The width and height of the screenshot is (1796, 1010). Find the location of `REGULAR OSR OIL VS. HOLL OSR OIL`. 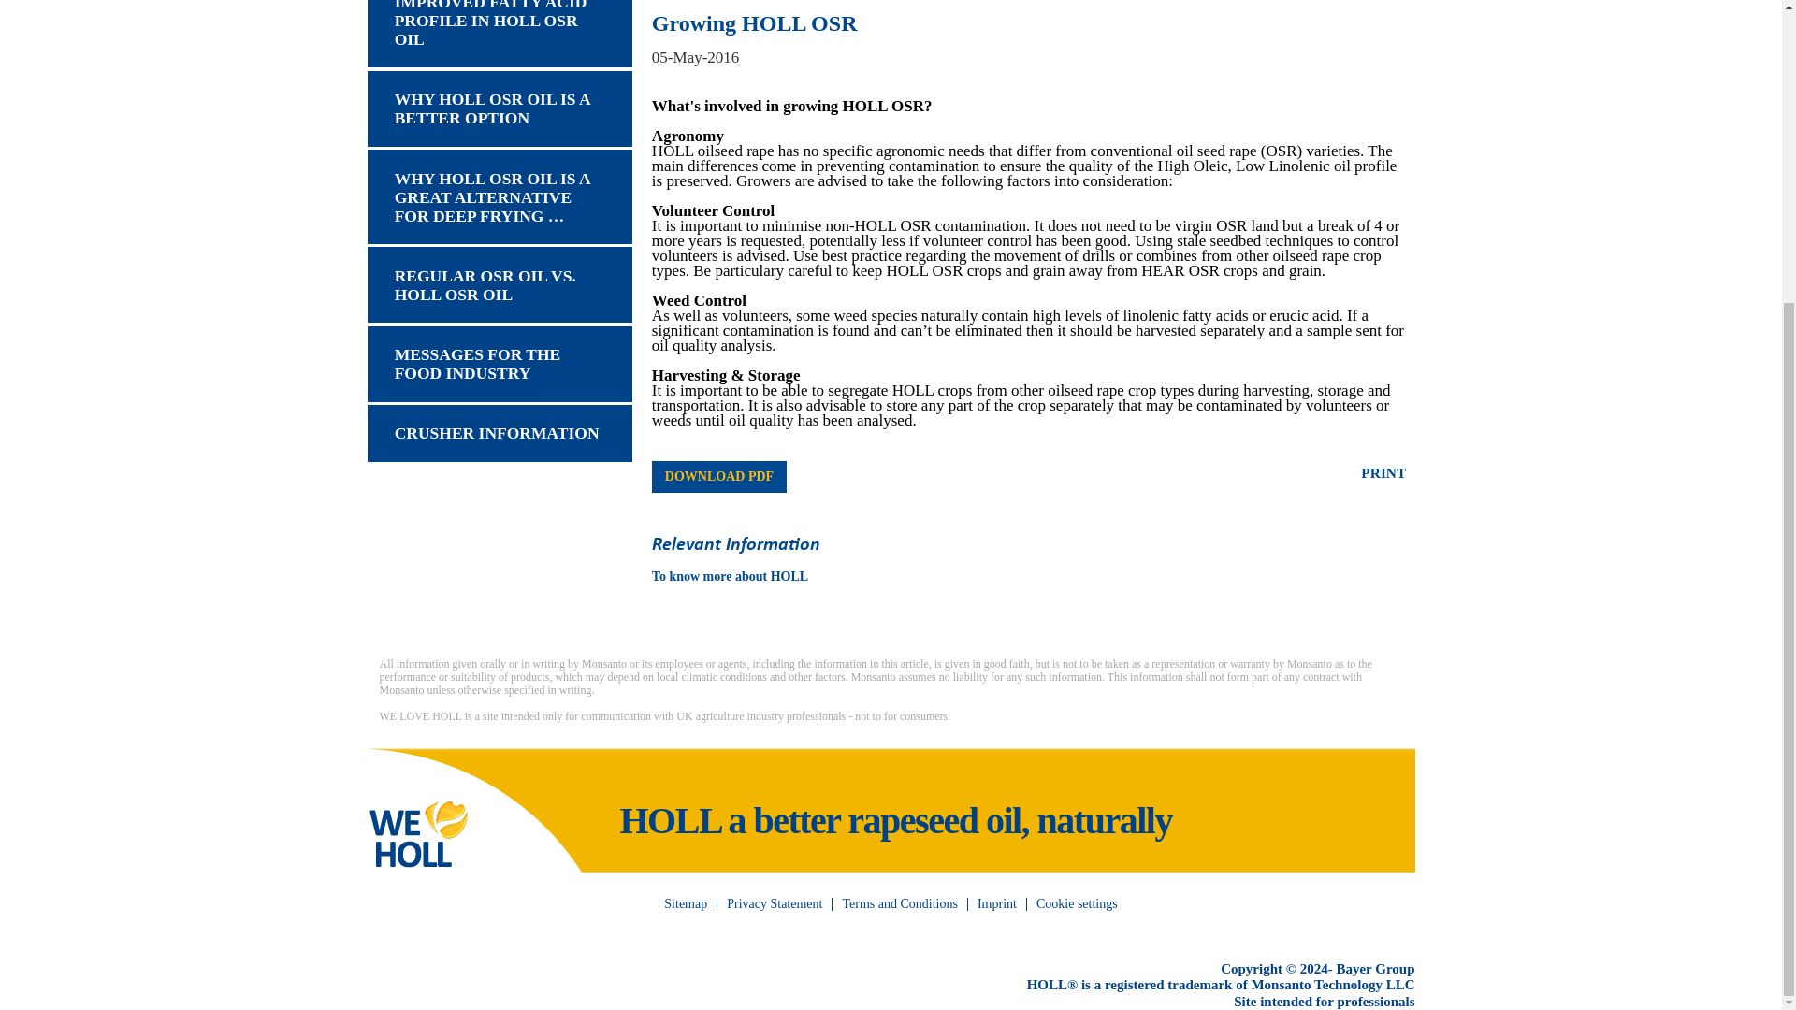

REGULAR OSR OIL VS. HOLL OSR OIL is located at coordinates (499, 284).